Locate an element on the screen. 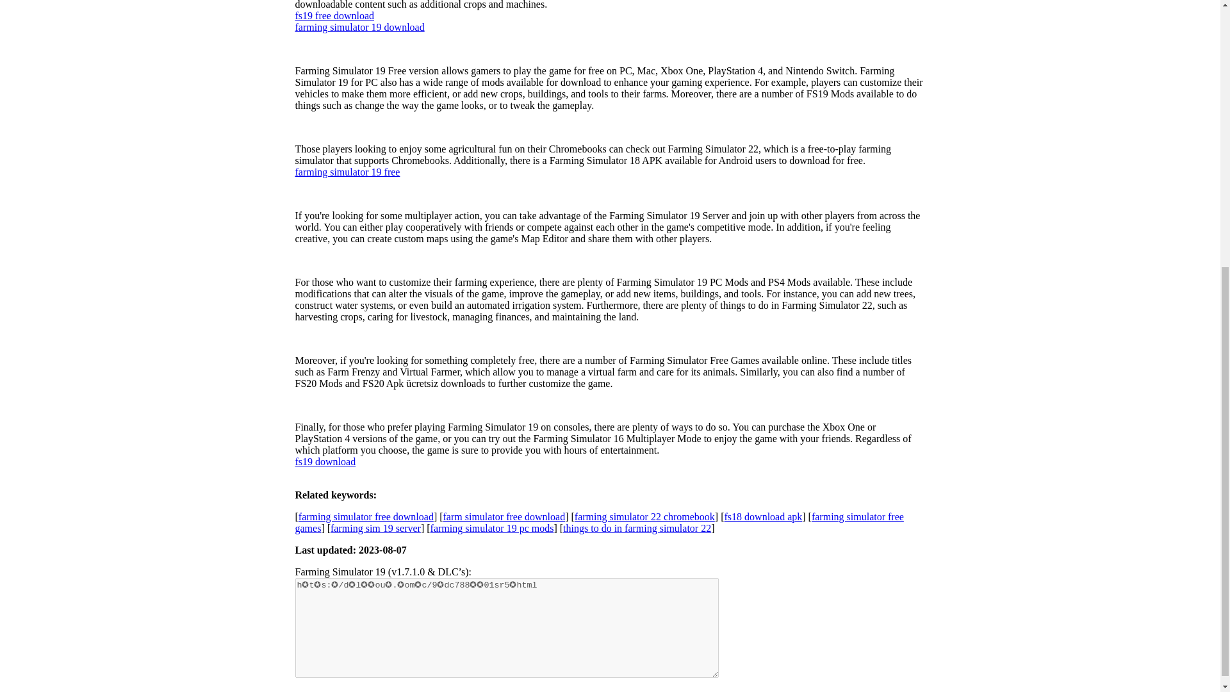  farming simulator free games is located at coordinates (598, 522).